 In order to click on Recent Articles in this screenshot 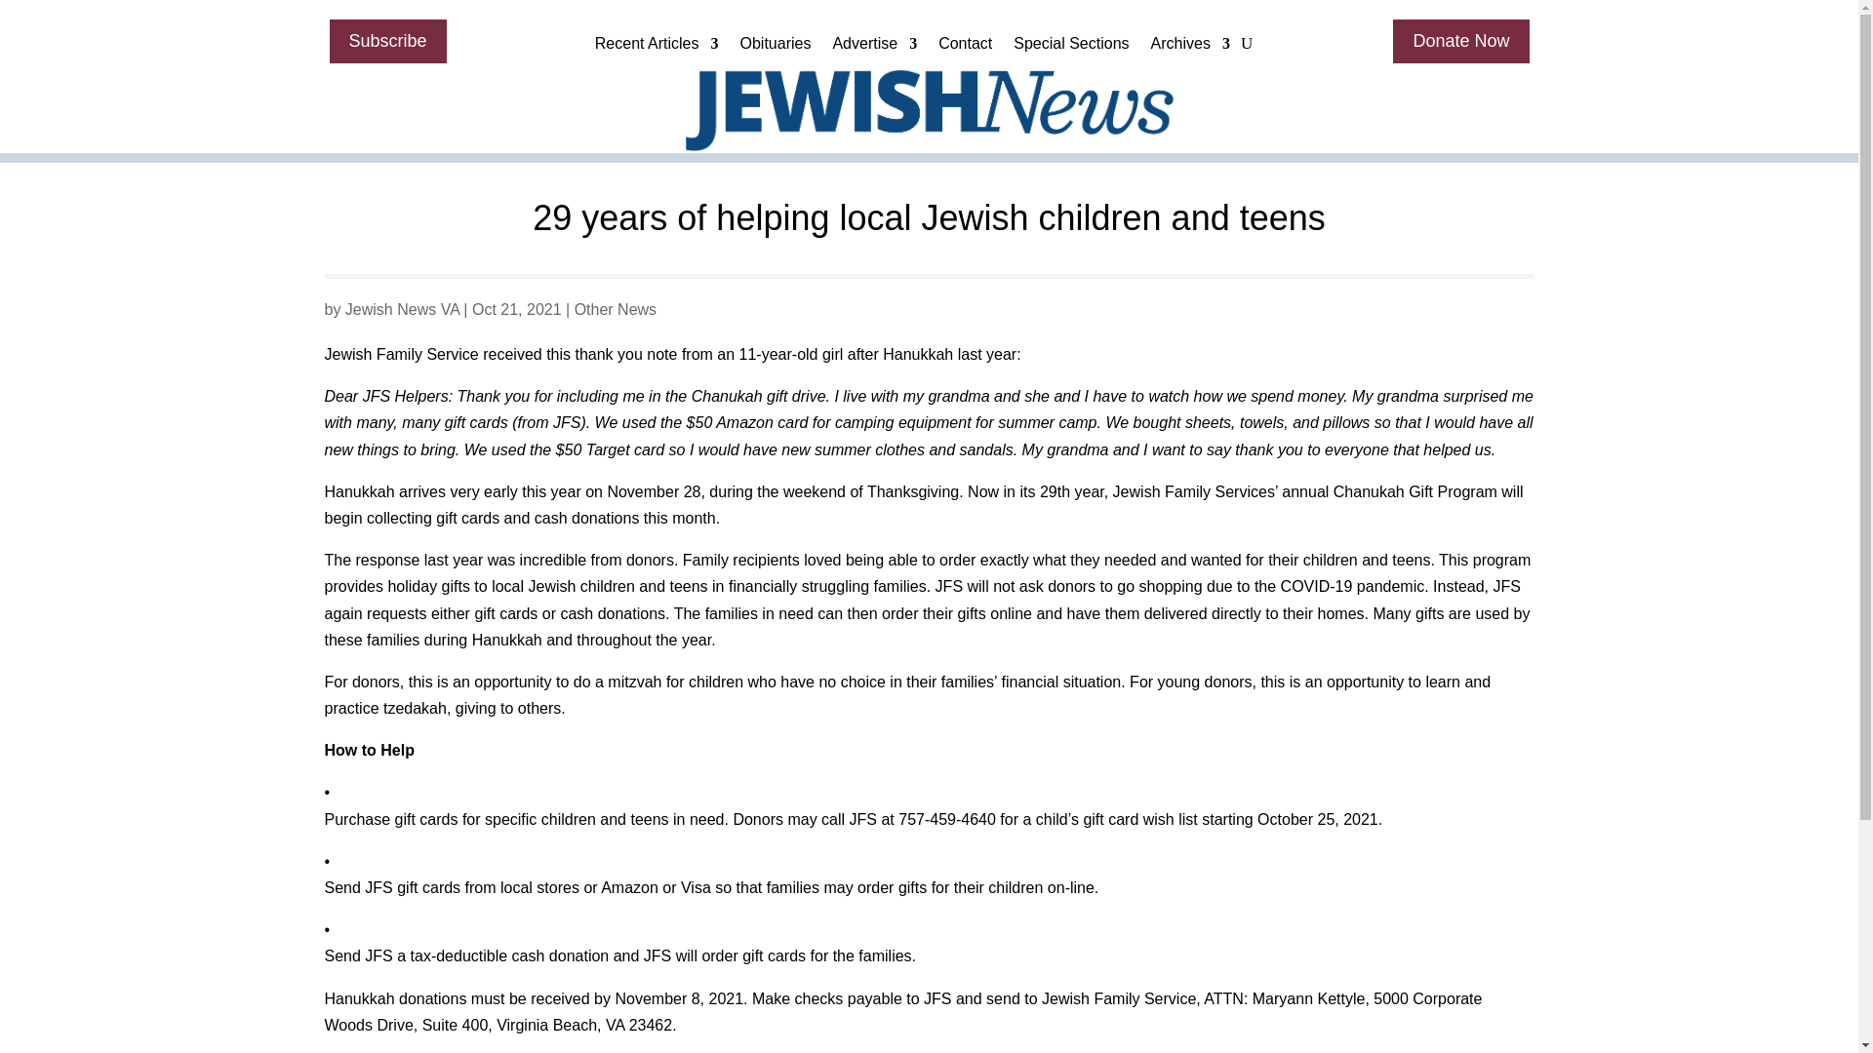, I will do `click(658, 48)`.